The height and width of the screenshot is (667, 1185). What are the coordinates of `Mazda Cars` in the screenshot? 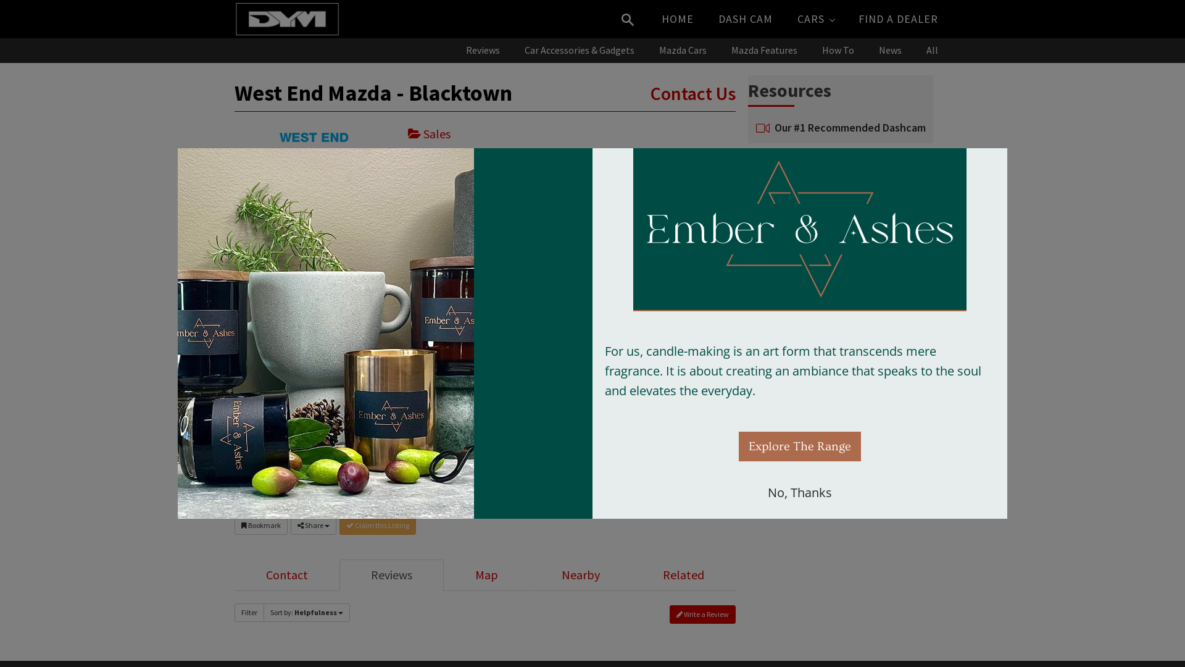 It's located at (683, 51).